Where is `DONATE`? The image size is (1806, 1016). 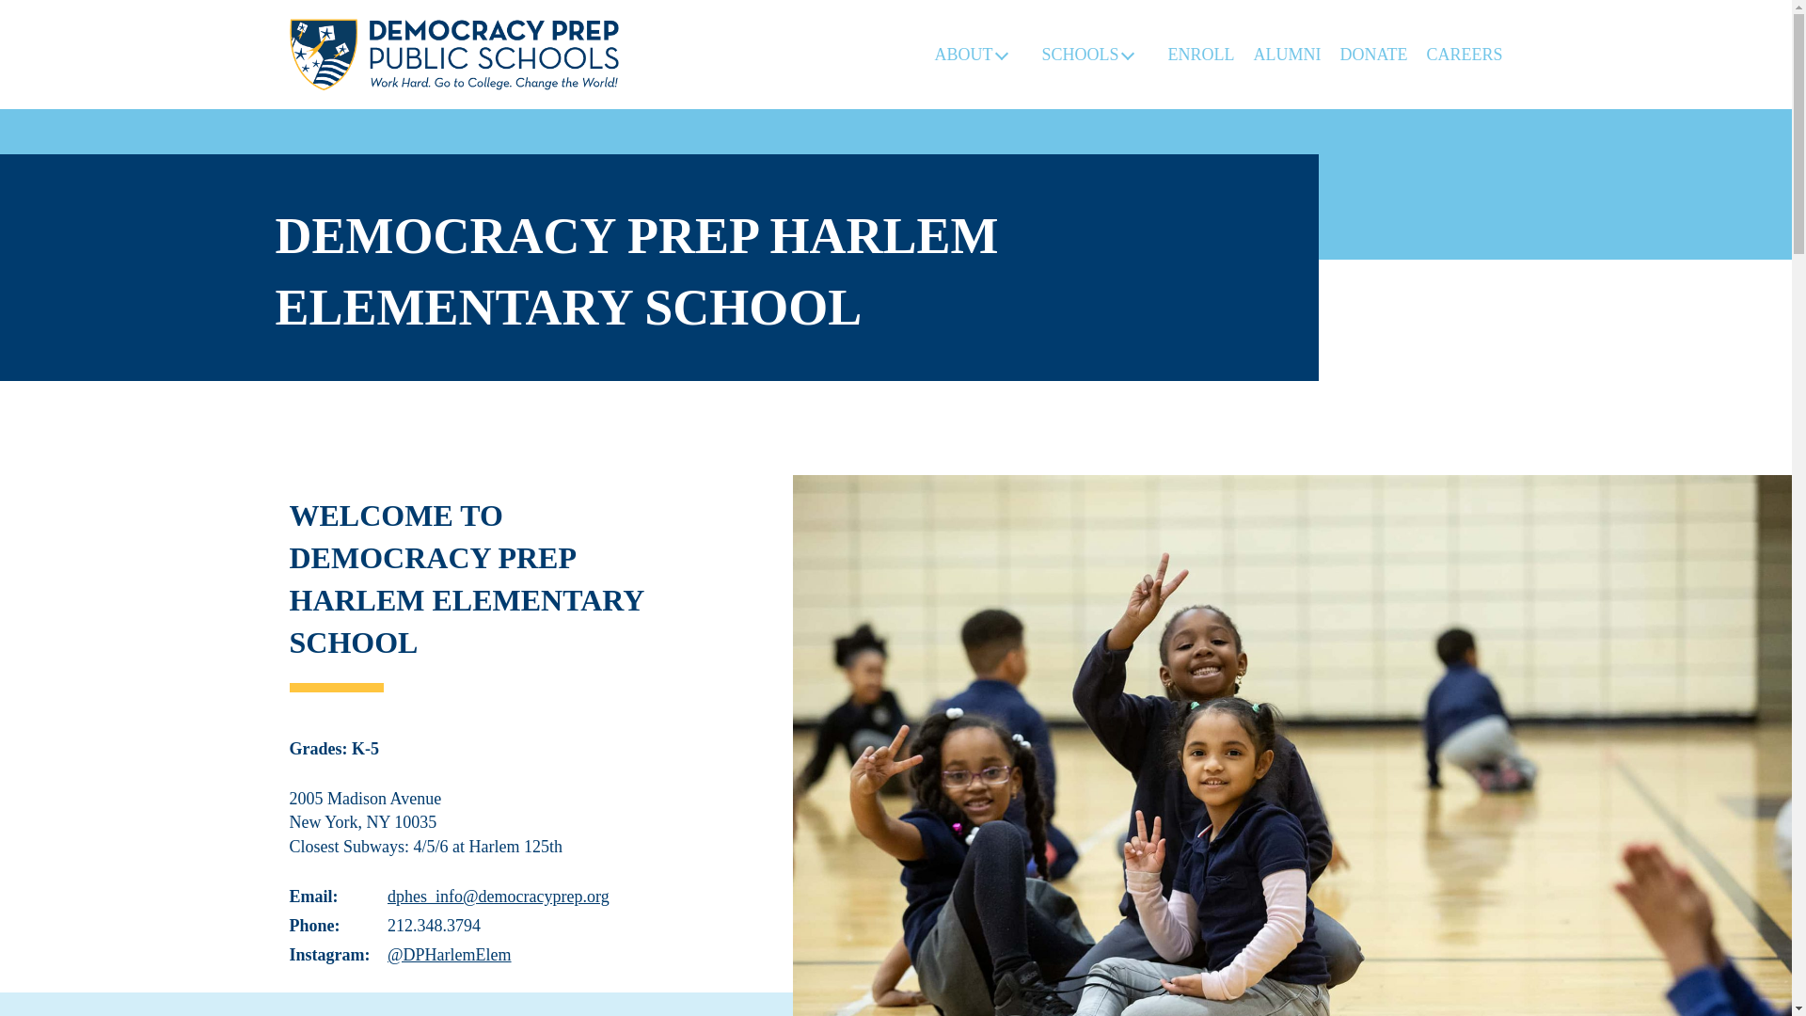
DONATE is located at coordinates (1373, 54).